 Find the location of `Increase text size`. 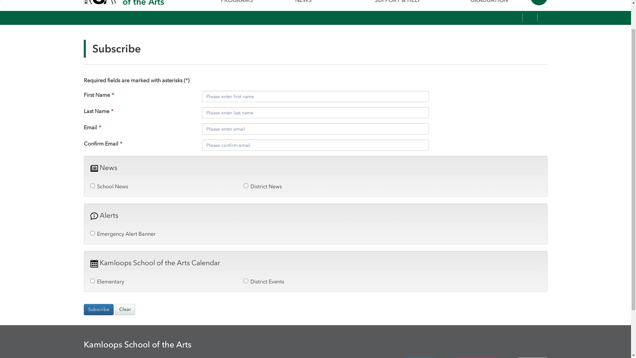

Increase text size is located at coordinates (516, 49).